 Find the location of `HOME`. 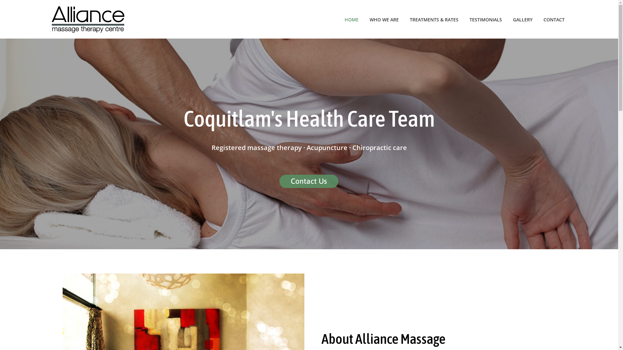

HOME is located at coordinates (352, 19).